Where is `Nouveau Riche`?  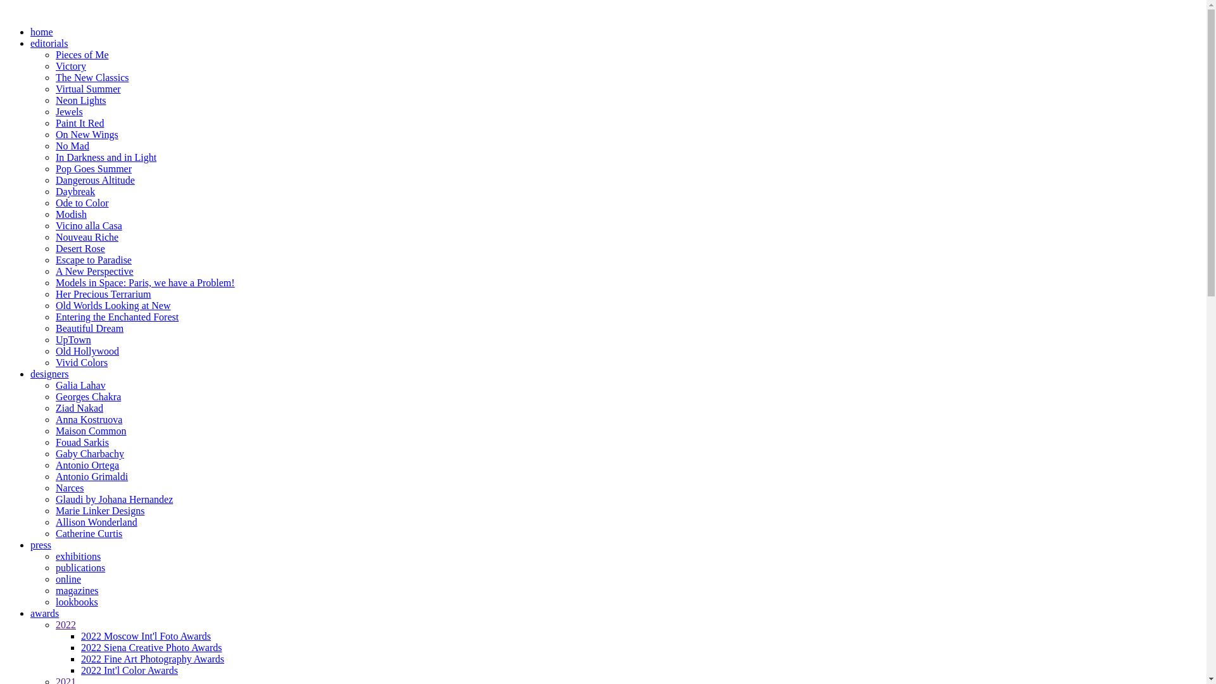
Nouveau Riche is located at coordinates (87, 237).